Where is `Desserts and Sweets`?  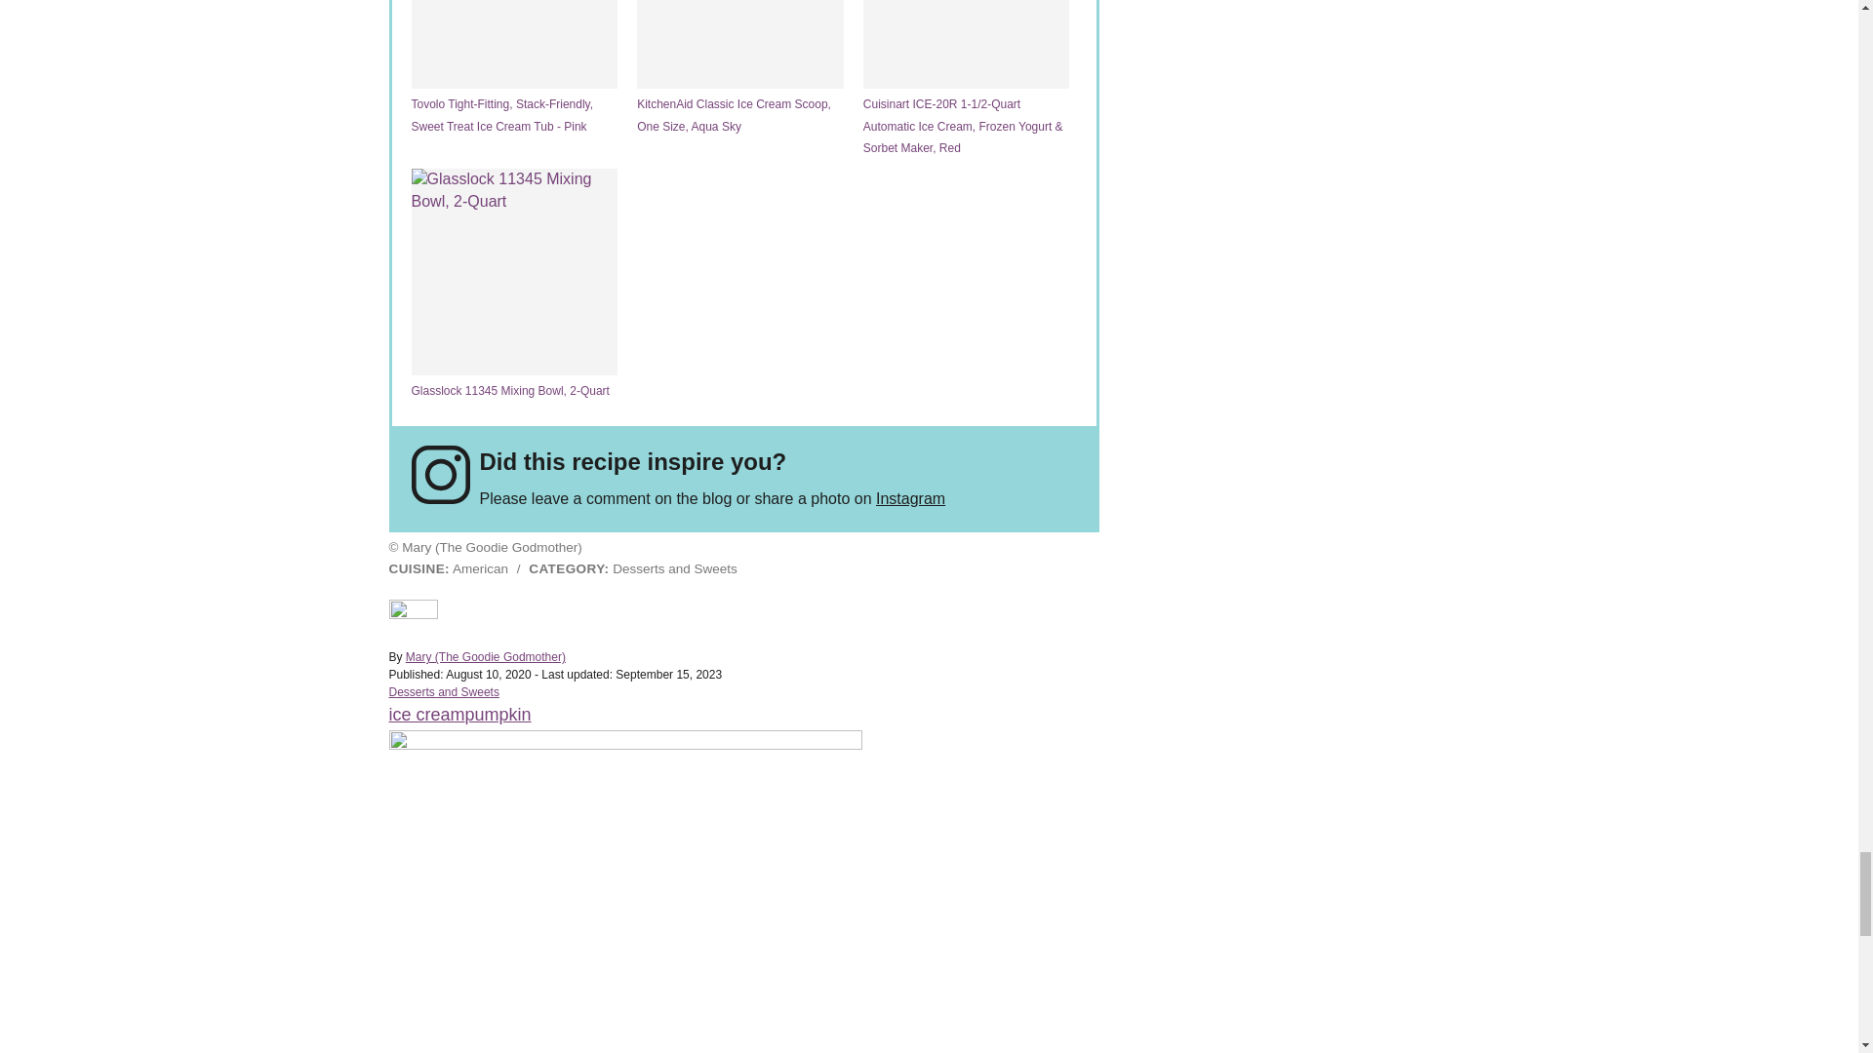 Desserts and Sweets is located at coordinates (443, 692).